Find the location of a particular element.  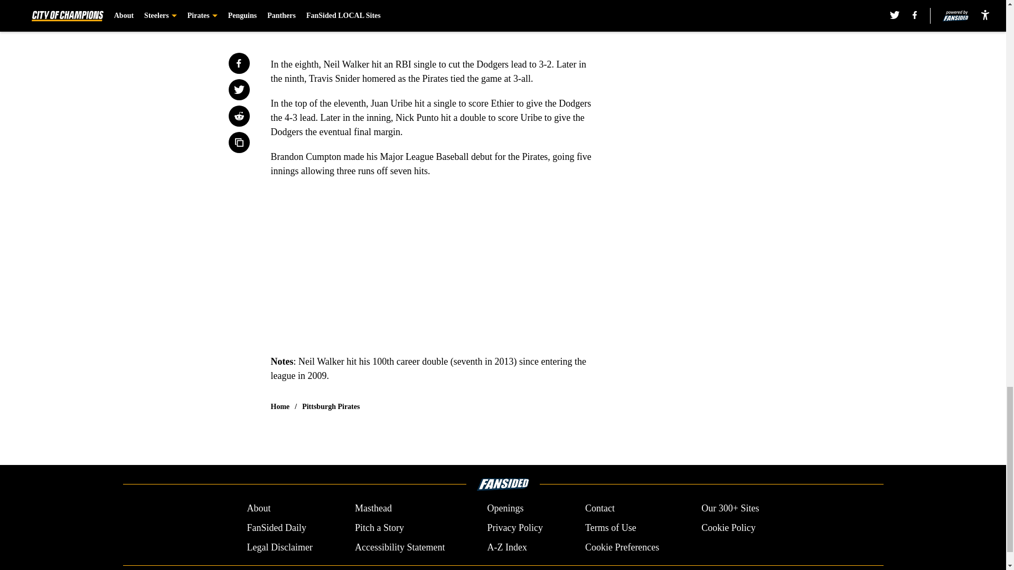

Home is located at coordinates (280, 406).